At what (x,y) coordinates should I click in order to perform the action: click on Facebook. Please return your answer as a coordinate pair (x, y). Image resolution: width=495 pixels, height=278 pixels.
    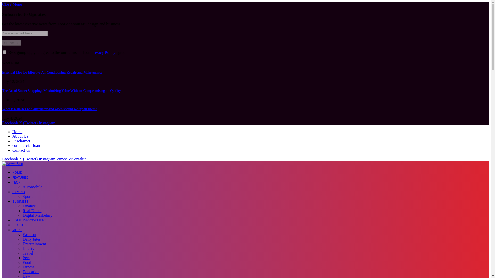
    Looking at the image, I should click on (10, 123).